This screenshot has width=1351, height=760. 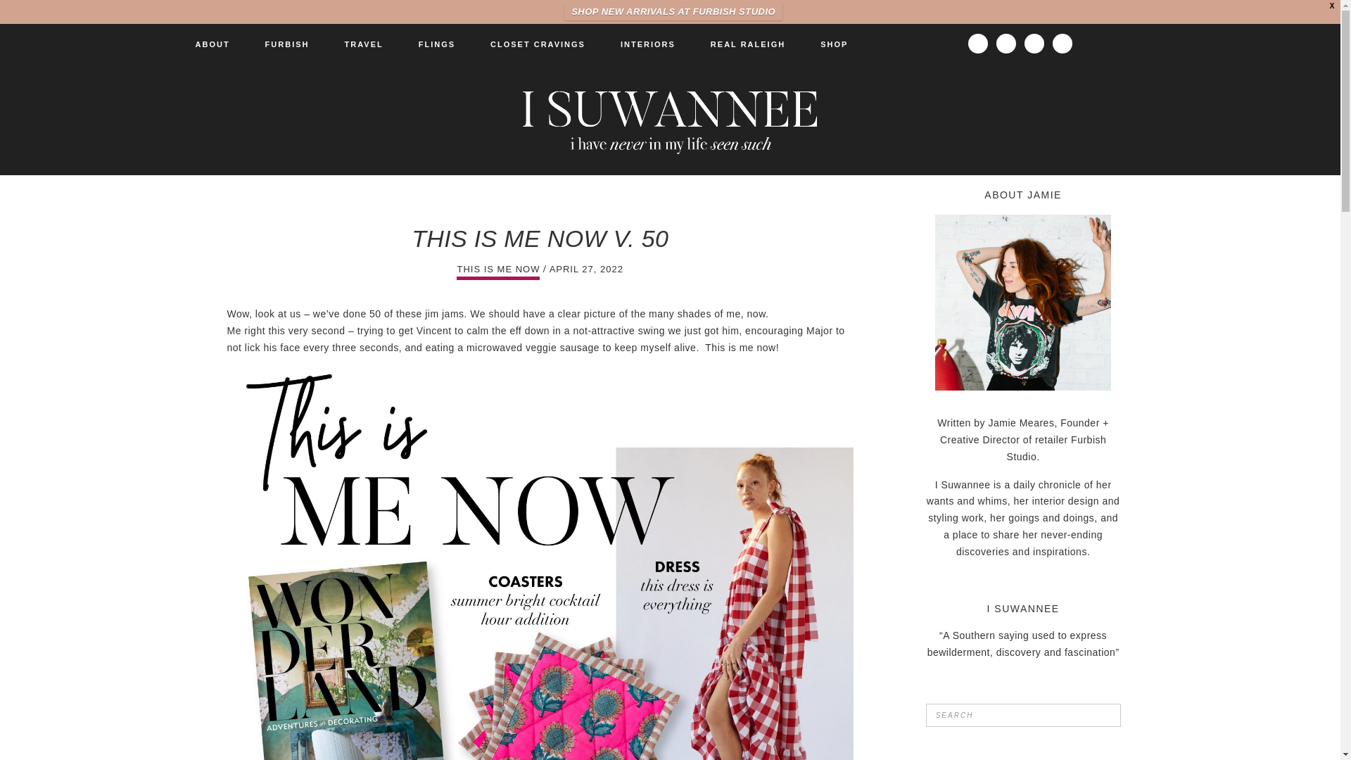 What do you see at coordinates (669, 120) in the screenshot?
I see `I Suwannee` at bounding box center [669, 120].